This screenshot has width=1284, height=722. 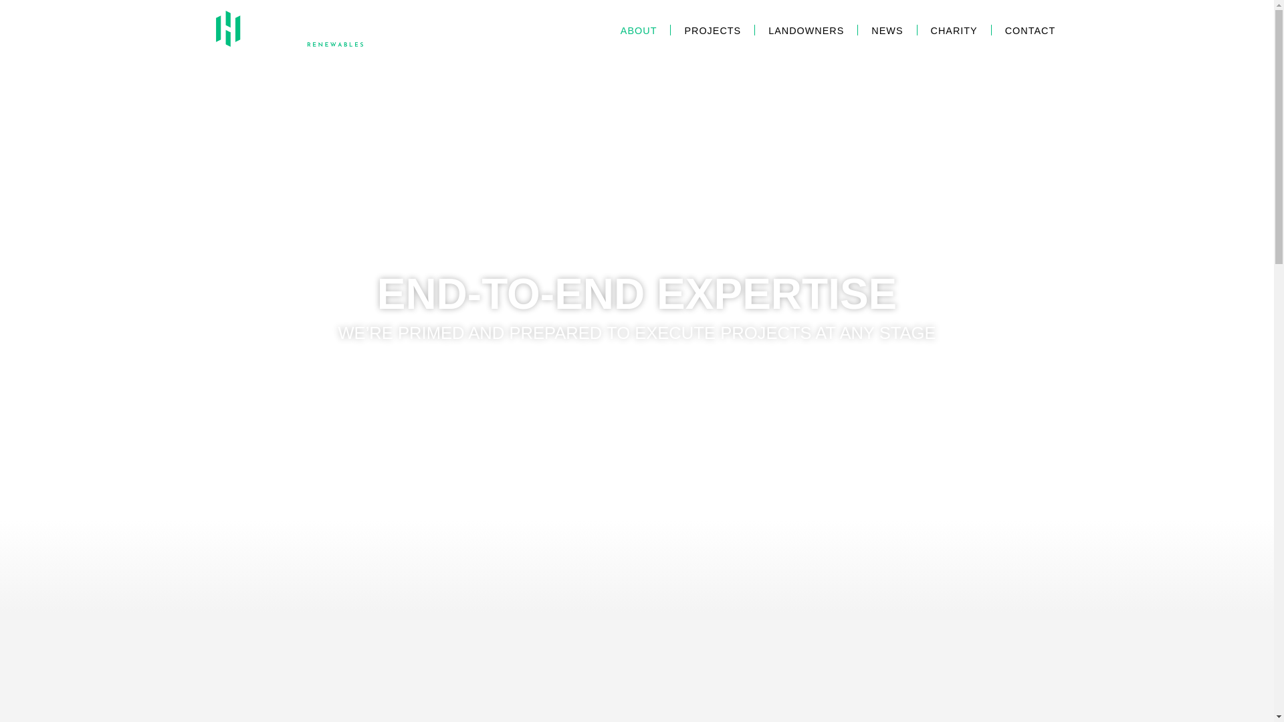 What do you see at coordinates (1023, 29) in the screenshot?
I see `CONTACT` at bounding box center [1023, 29].